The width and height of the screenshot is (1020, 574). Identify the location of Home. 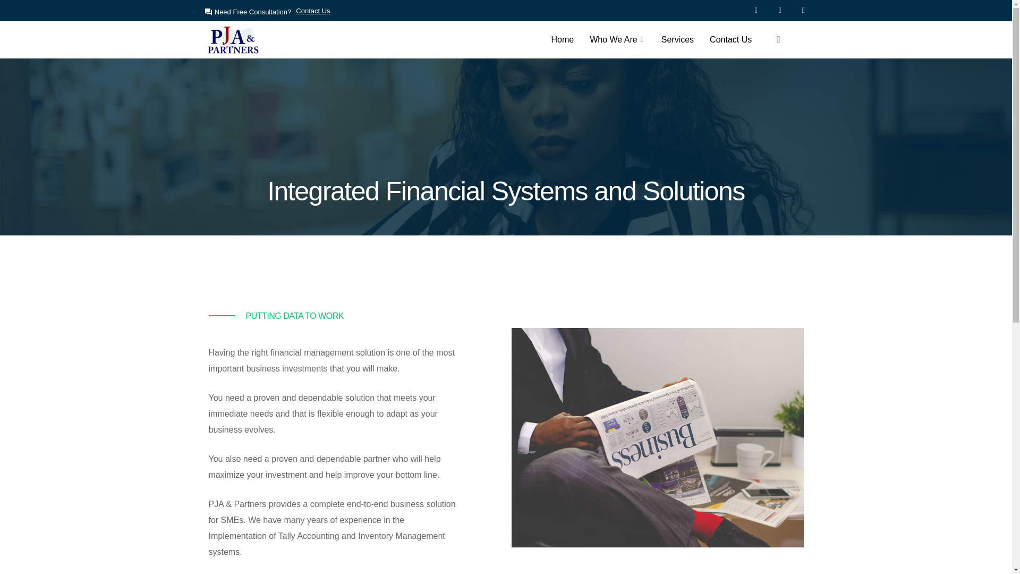
(563, 39).